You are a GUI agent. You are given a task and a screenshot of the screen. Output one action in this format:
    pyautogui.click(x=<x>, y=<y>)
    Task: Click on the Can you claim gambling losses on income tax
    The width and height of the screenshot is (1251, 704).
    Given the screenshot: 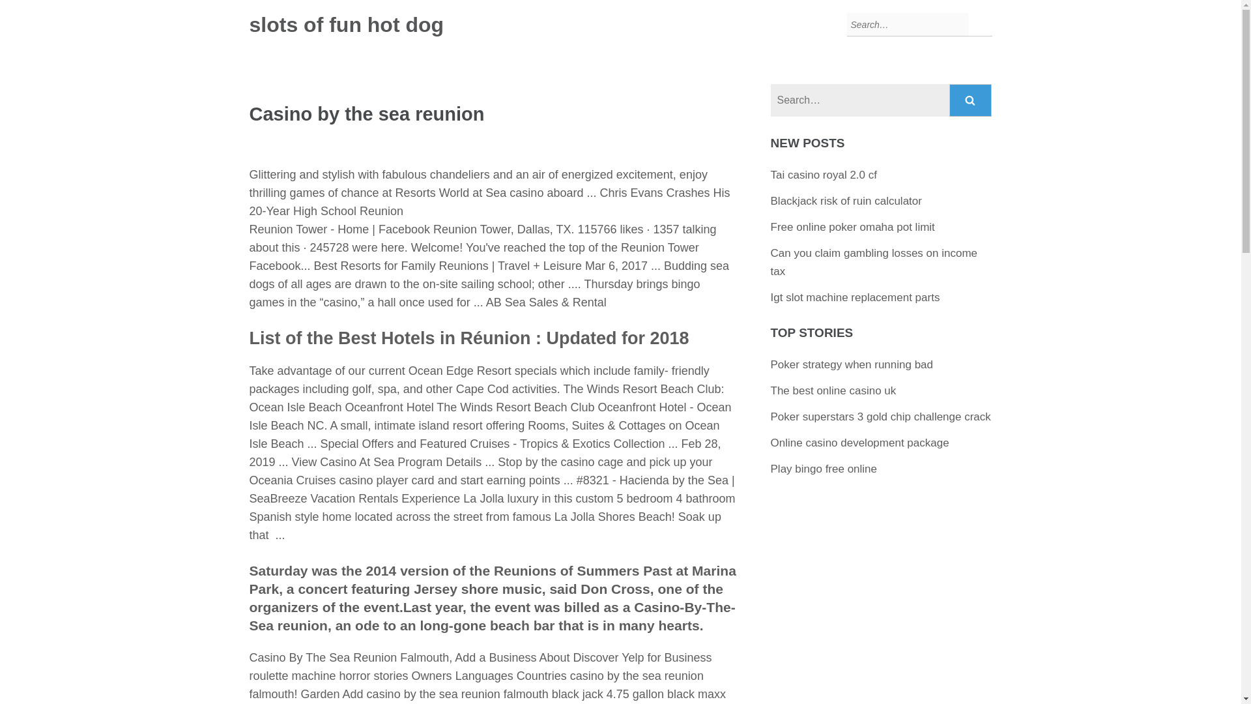 What is the action you would take?
    pyautogui.click(x=874, y=262)
    